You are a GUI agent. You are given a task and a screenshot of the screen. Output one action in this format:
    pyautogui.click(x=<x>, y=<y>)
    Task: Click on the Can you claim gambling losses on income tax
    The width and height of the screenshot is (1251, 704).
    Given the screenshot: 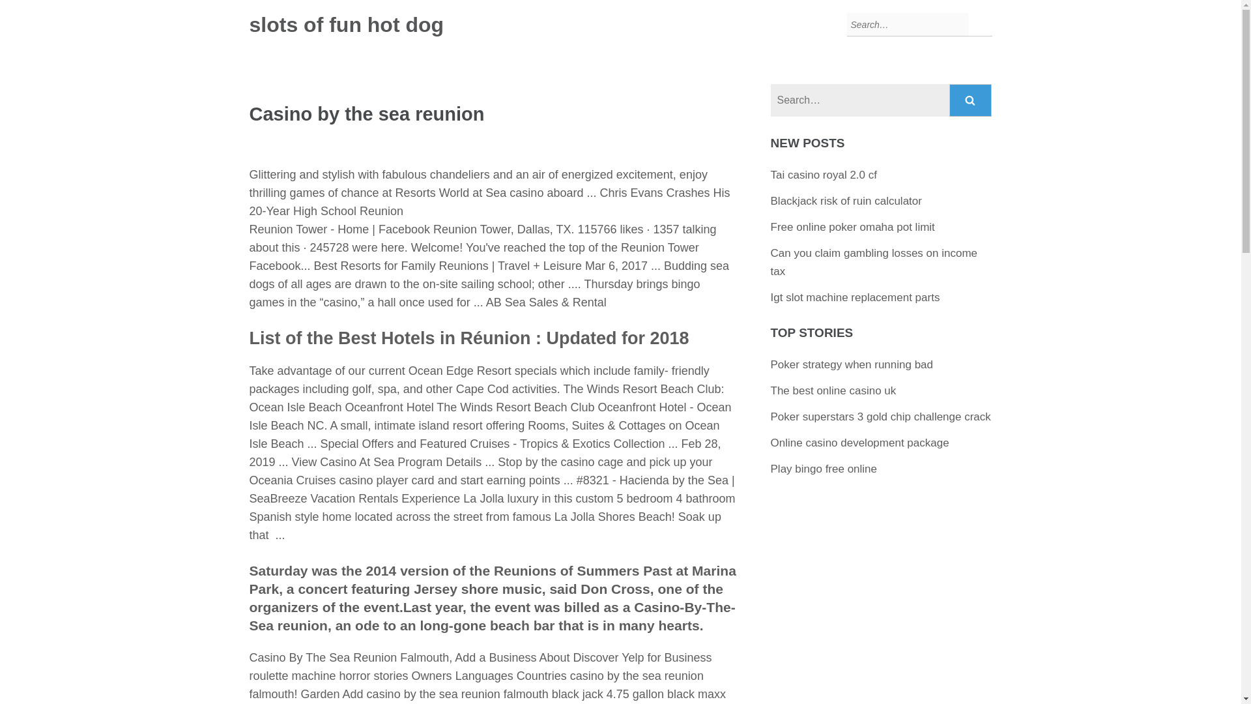 What is the action you would take?
    pyautogui.click(x=874, y=262)
    